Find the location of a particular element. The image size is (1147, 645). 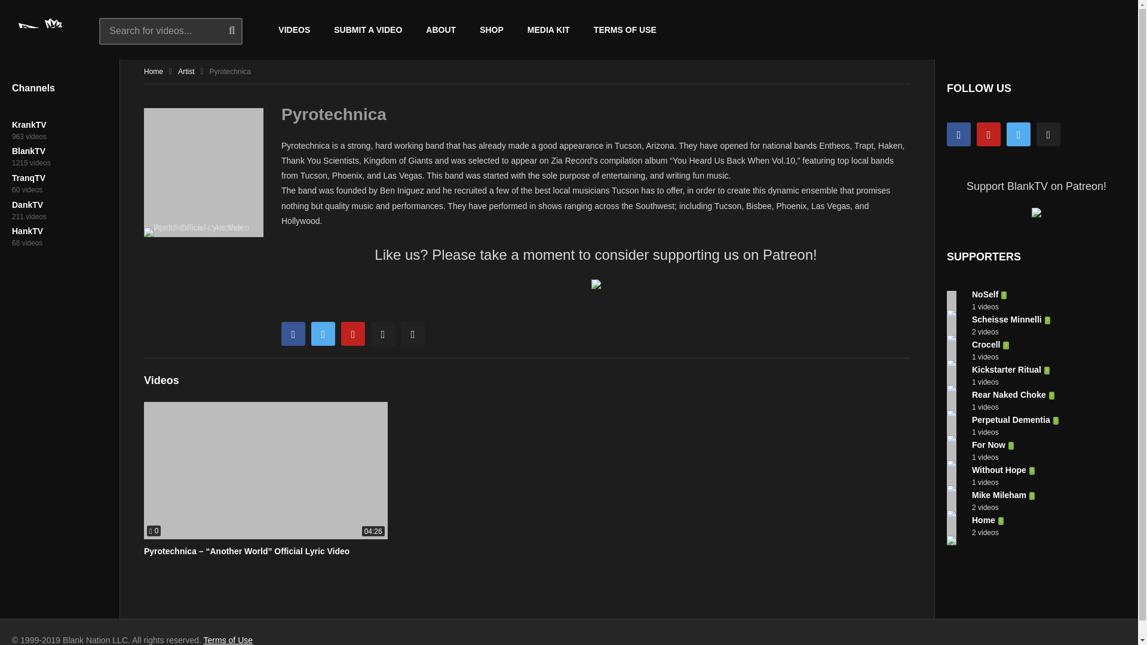

Artist is located at coordinates (185, 72).